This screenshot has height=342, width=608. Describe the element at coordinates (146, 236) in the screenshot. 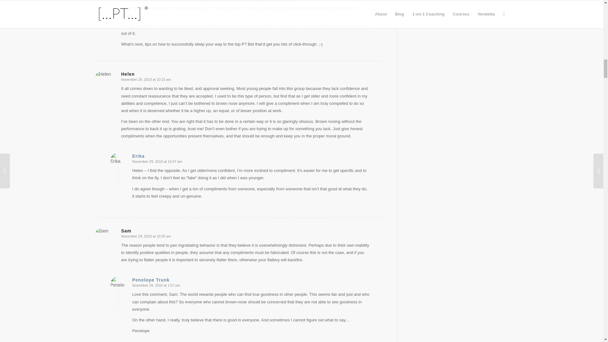

I see `November 29, 2010 at 10:20 am` at that location.